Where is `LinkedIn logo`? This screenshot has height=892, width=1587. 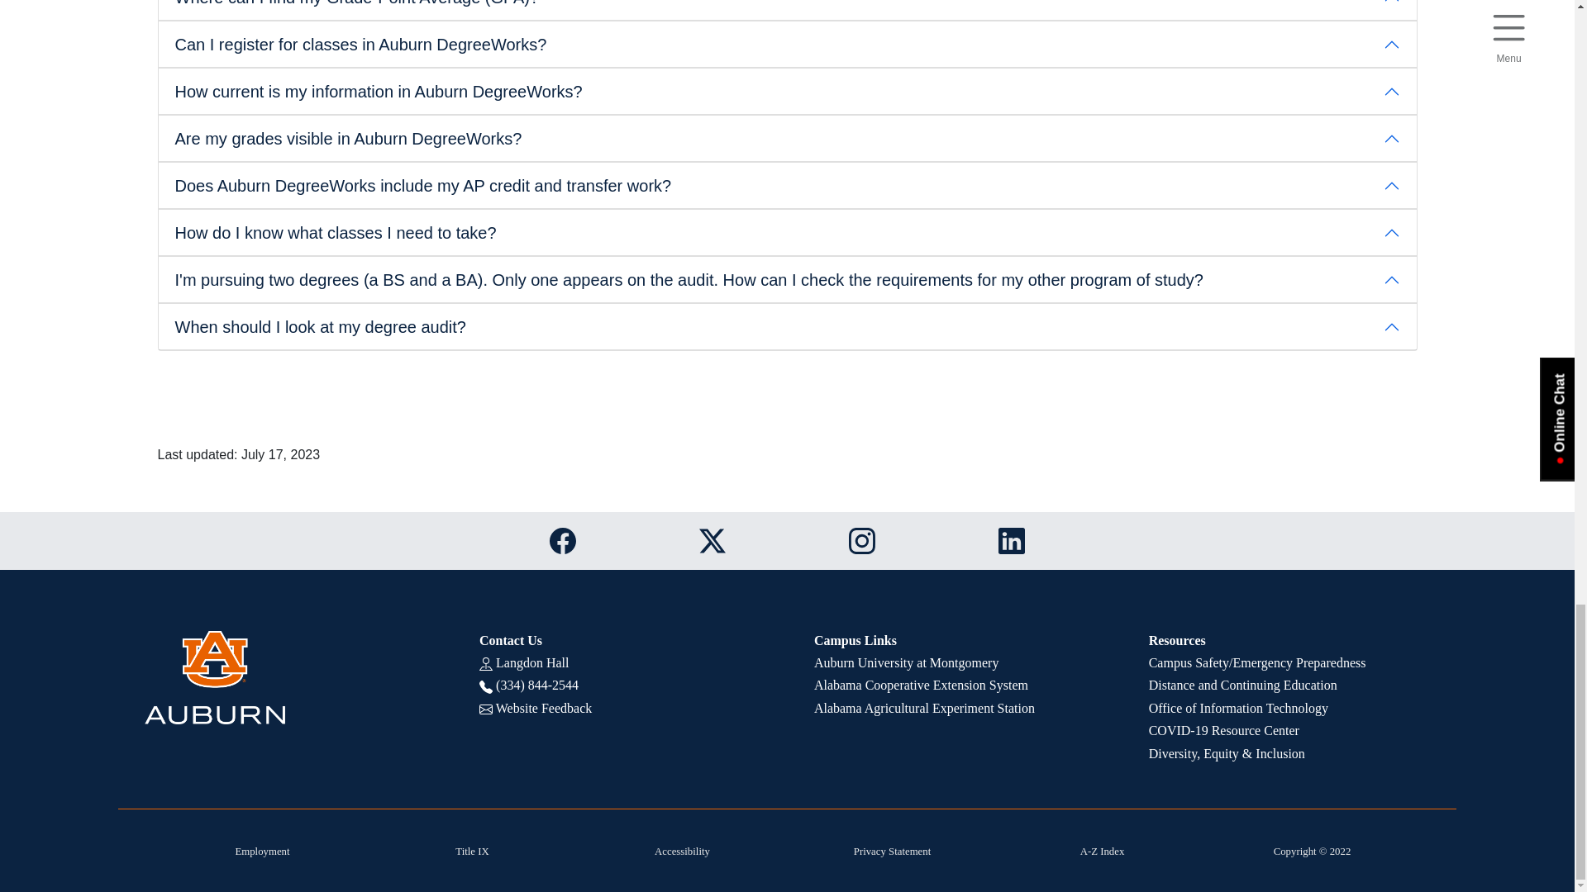
LinkedIn logo is located at coordinates (1012, 540).